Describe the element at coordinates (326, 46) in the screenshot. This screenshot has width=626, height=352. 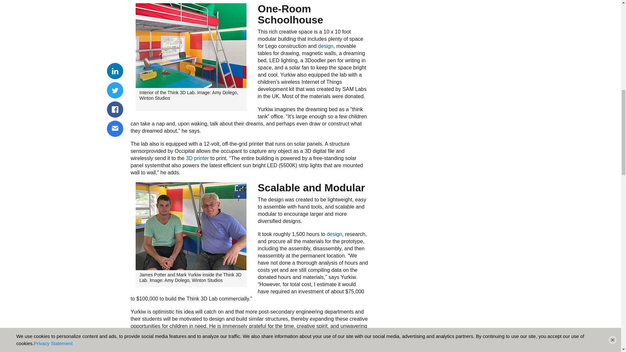
I see `design` at that location.